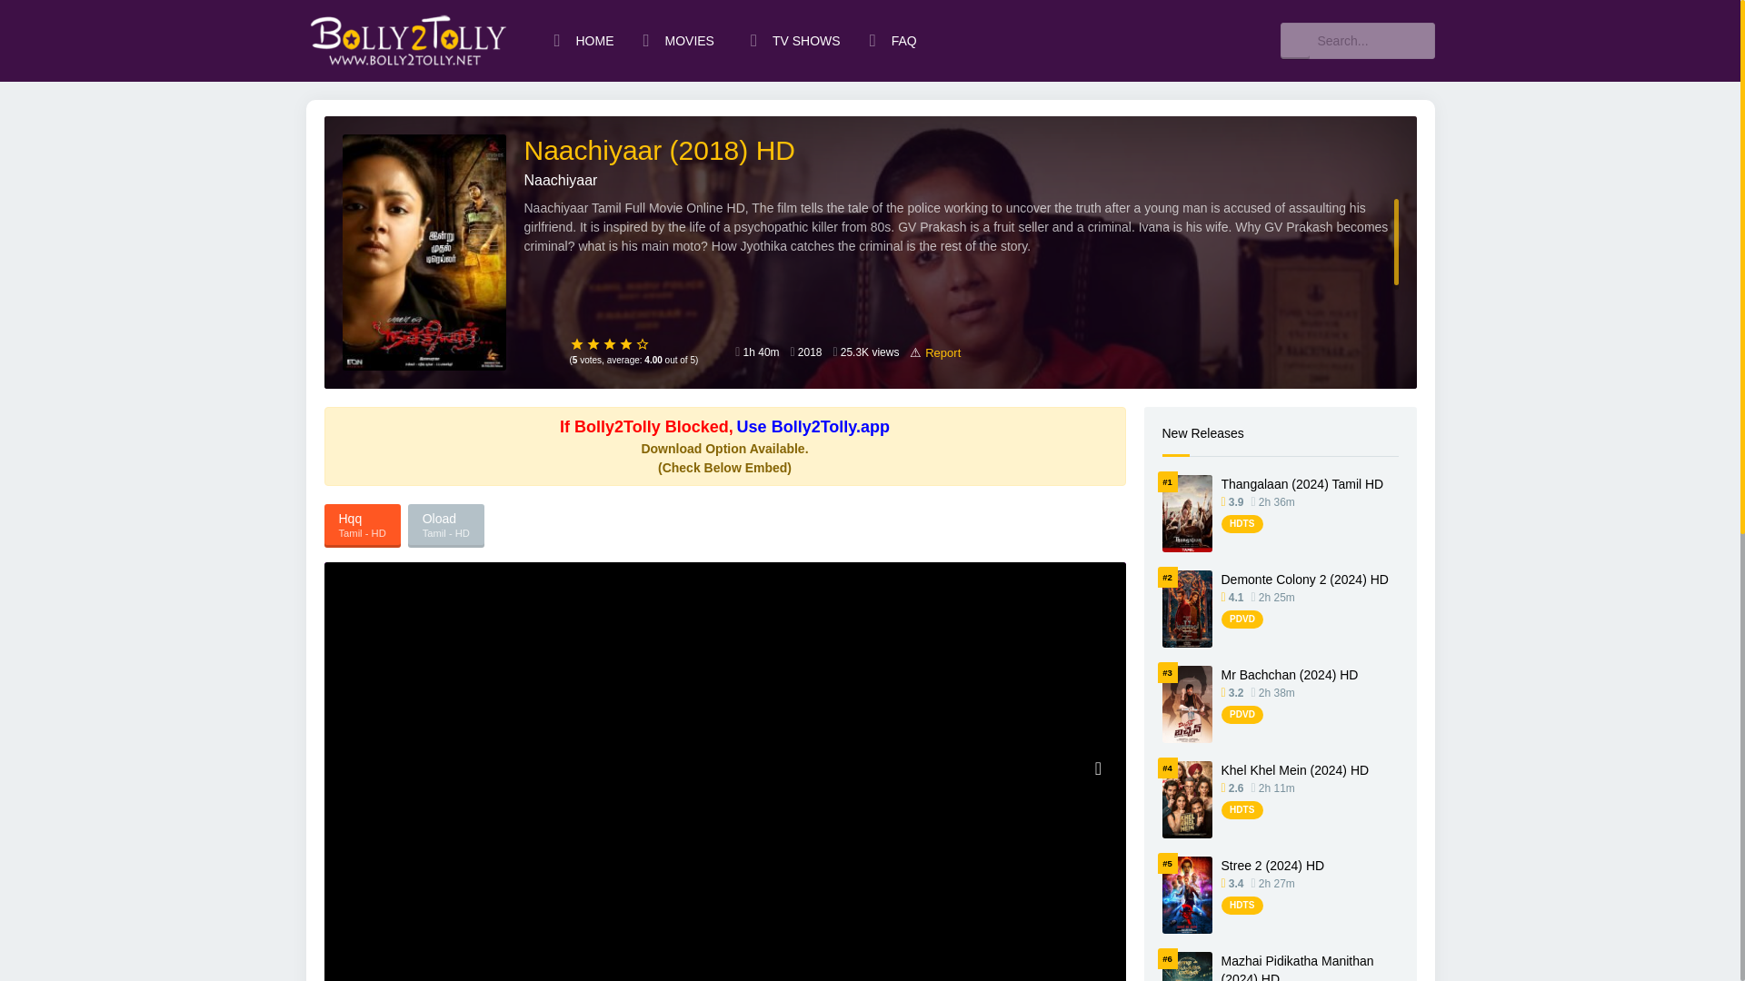 The width and height of the screenshot is (1745, 981). I want to click on TV SHOWS, so click(795, 40).